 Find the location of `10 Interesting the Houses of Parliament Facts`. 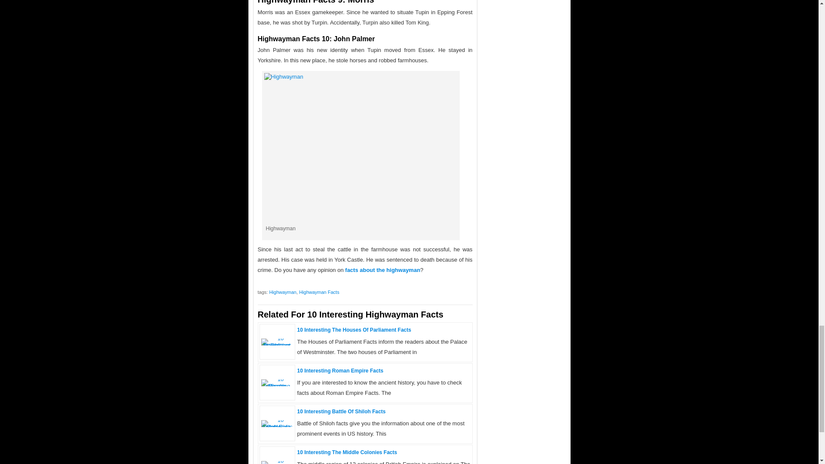

10 Interesting the Houses of Parliament Facts is located at coordinates (278, 345).